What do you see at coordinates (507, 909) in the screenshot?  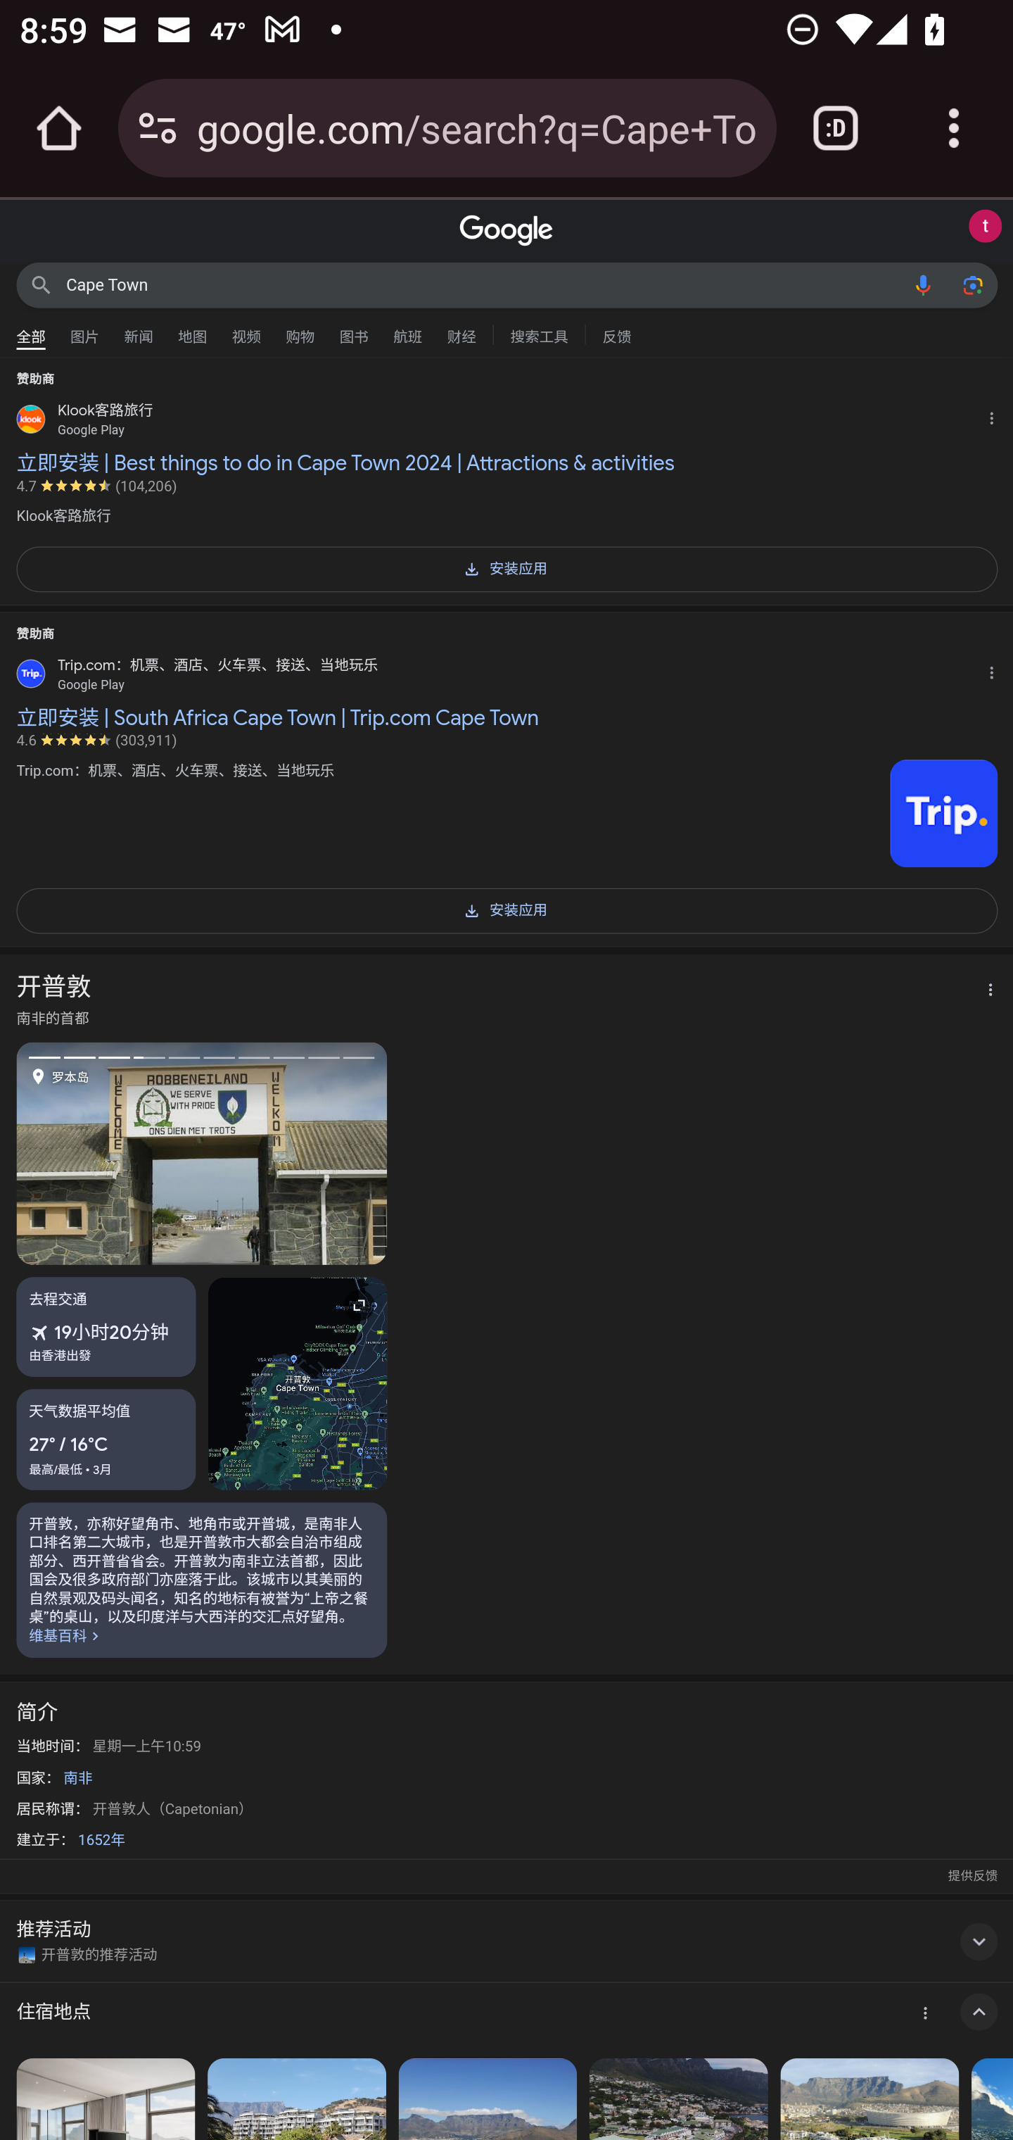 I see `安装应用` at bounding box center [507, 909].